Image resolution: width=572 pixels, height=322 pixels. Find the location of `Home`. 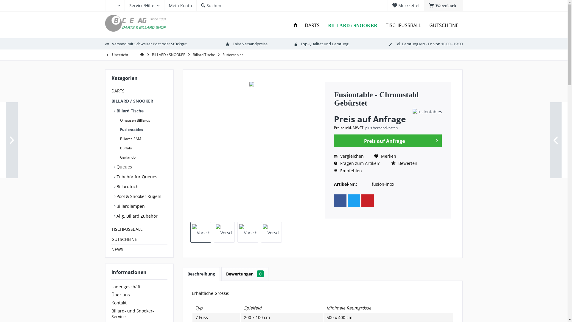

Home is located at coordinates (296, 26).